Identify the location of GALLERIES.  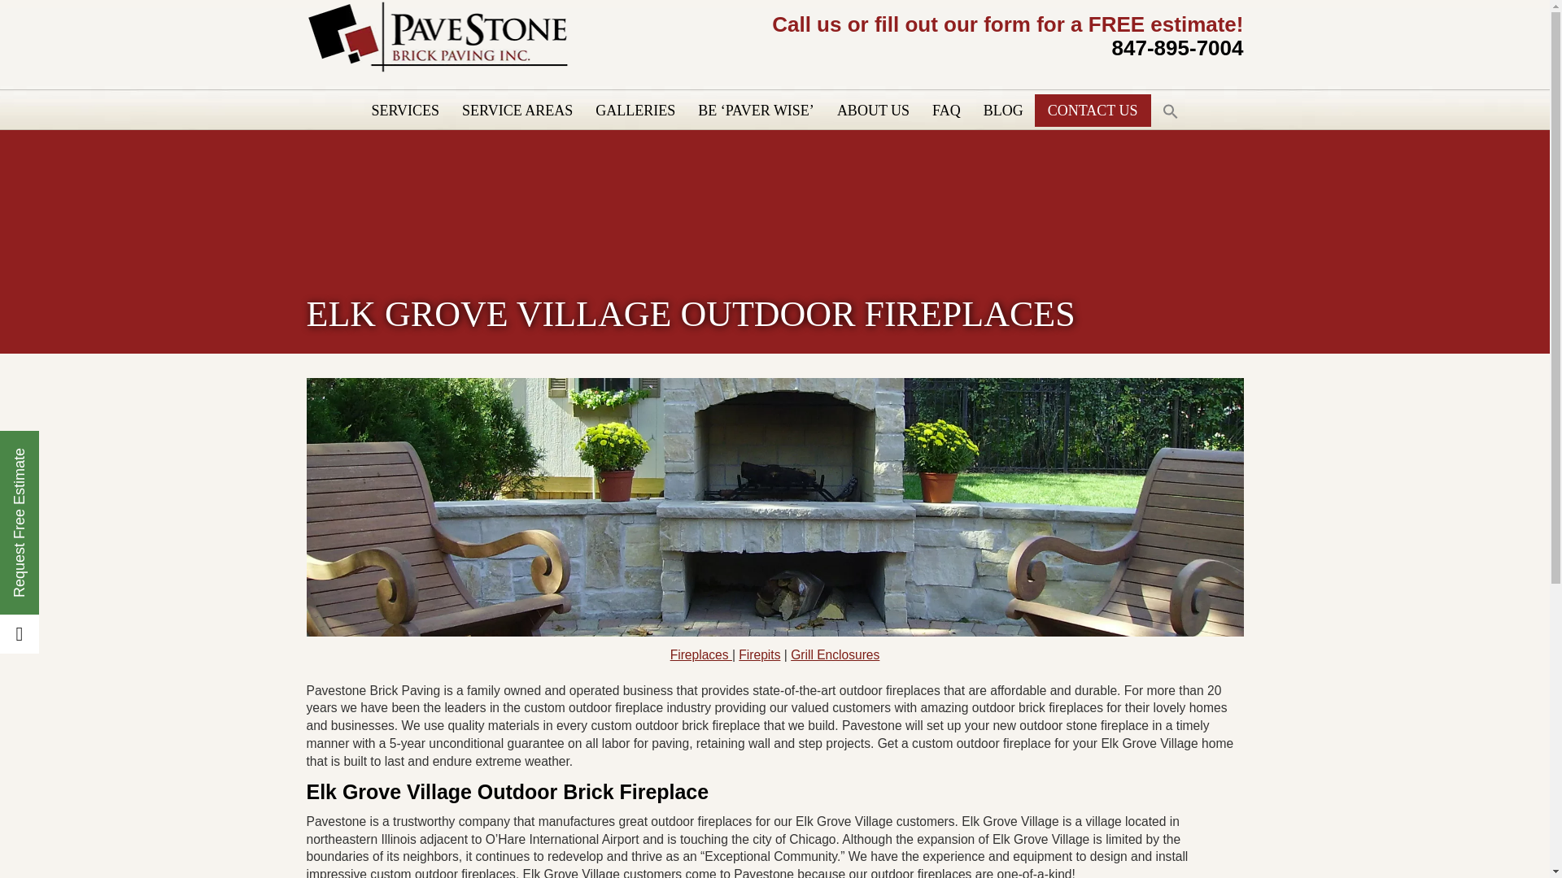
(635, 111).